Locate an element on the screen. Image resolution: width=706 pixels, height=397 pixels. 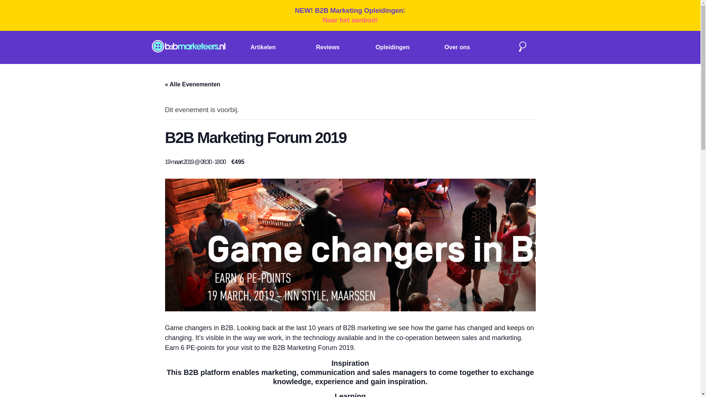
Naar het aanbod! is located at coordinates (350, 20).